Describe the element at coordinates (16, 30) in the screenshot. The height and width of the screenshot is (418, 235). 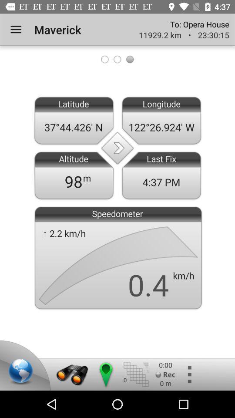
I see `turn on item next to the maverick` at that location.